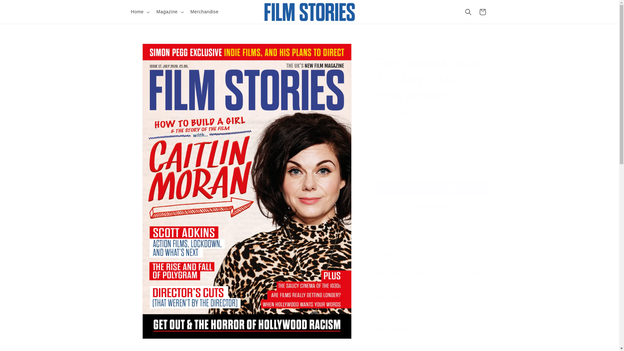  I want to click on Cart, so click(482, 12).